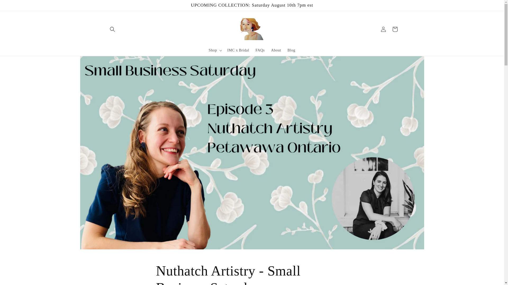 The width and height of the screenshot is (508, 285). What do you see at coordinates (276, 50) in the screenshot?
I see `About` at bounding box center [276, 50].